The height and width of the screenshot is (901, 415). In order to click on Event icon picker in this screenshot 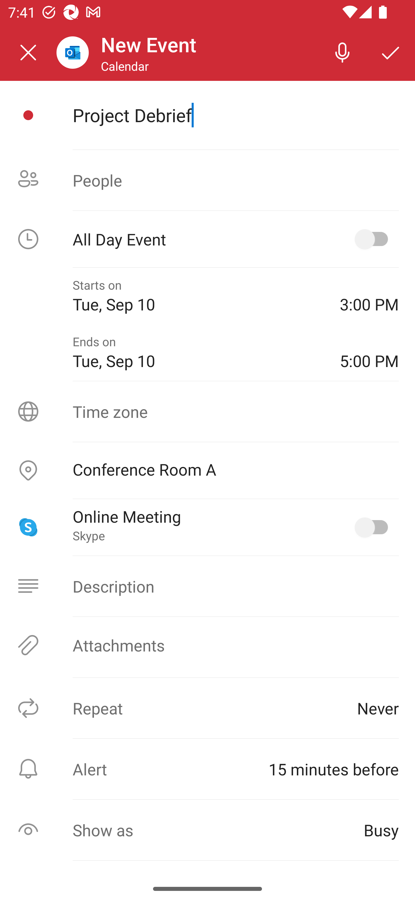, I will do `click(28, 115)`.